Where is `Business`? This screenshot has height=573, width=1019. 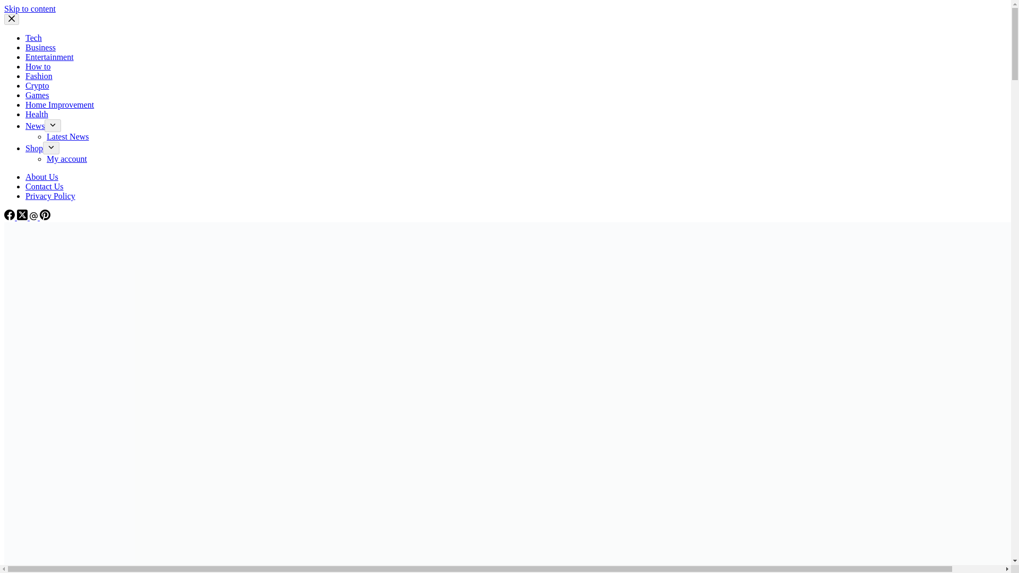 Business is located at coordinates (40, 48).